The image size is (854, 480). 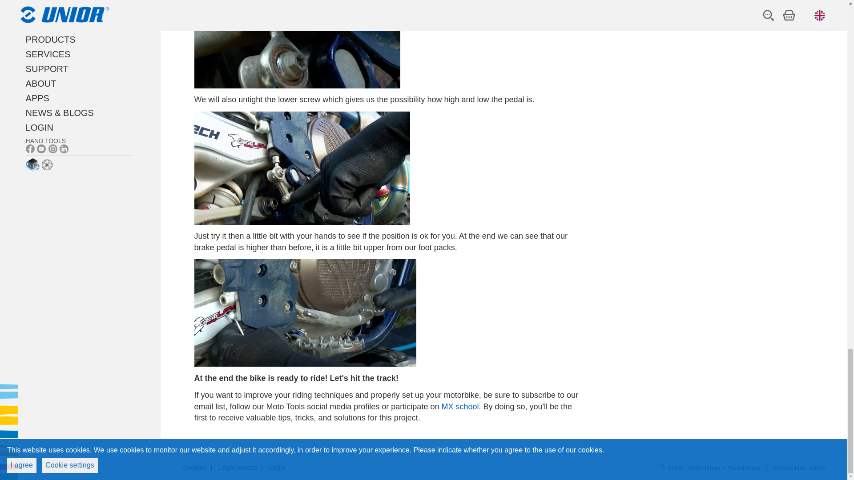 What do you see at coordinates (237, 468) in the screenshot?
I see `Legal notices` at bounding box center [237, 468].